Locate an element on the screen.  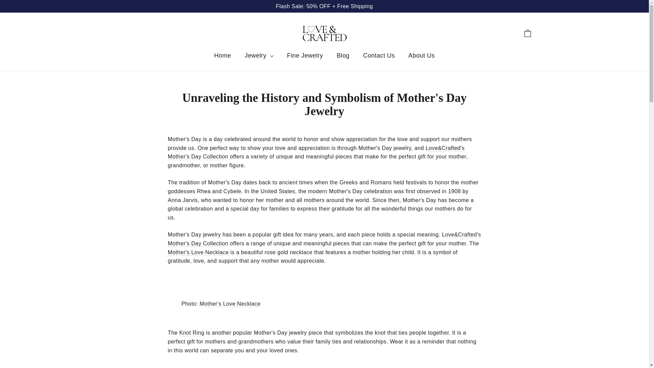
Fine Jewelry is located at coordinates (305, 56).